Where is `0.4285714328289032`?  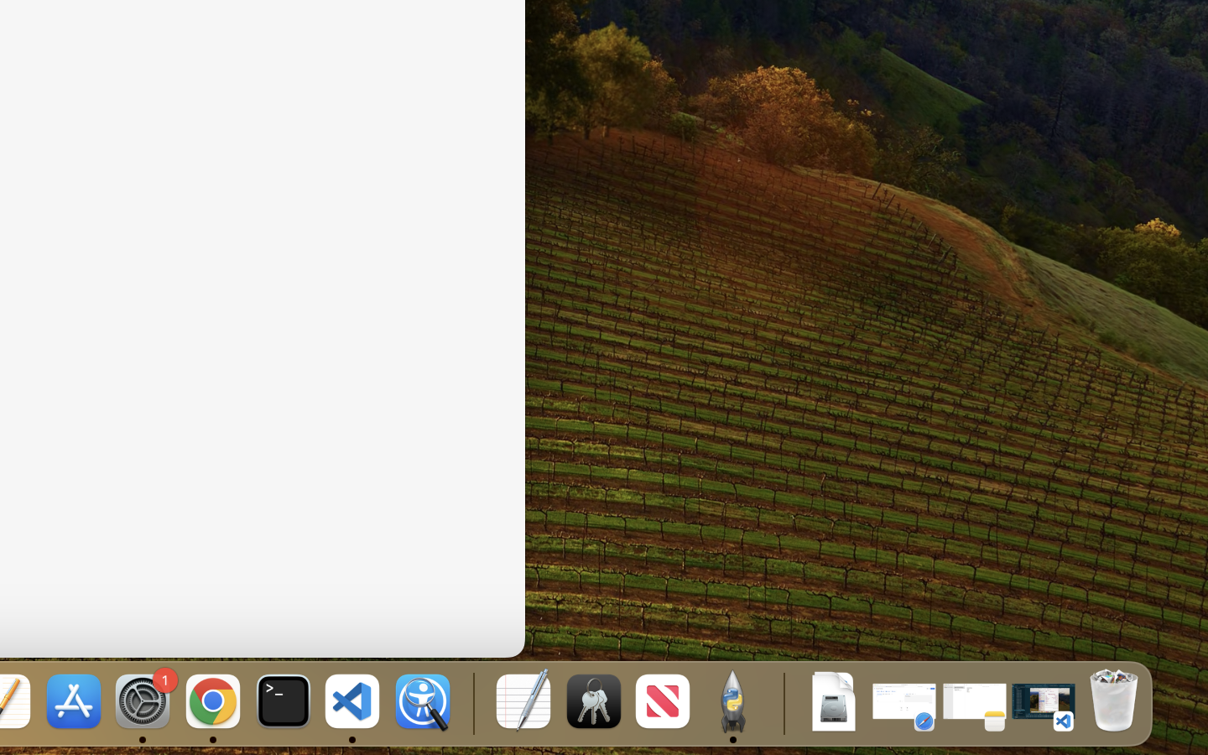
0.4285714328289032 is located at coordinates (471, 703).